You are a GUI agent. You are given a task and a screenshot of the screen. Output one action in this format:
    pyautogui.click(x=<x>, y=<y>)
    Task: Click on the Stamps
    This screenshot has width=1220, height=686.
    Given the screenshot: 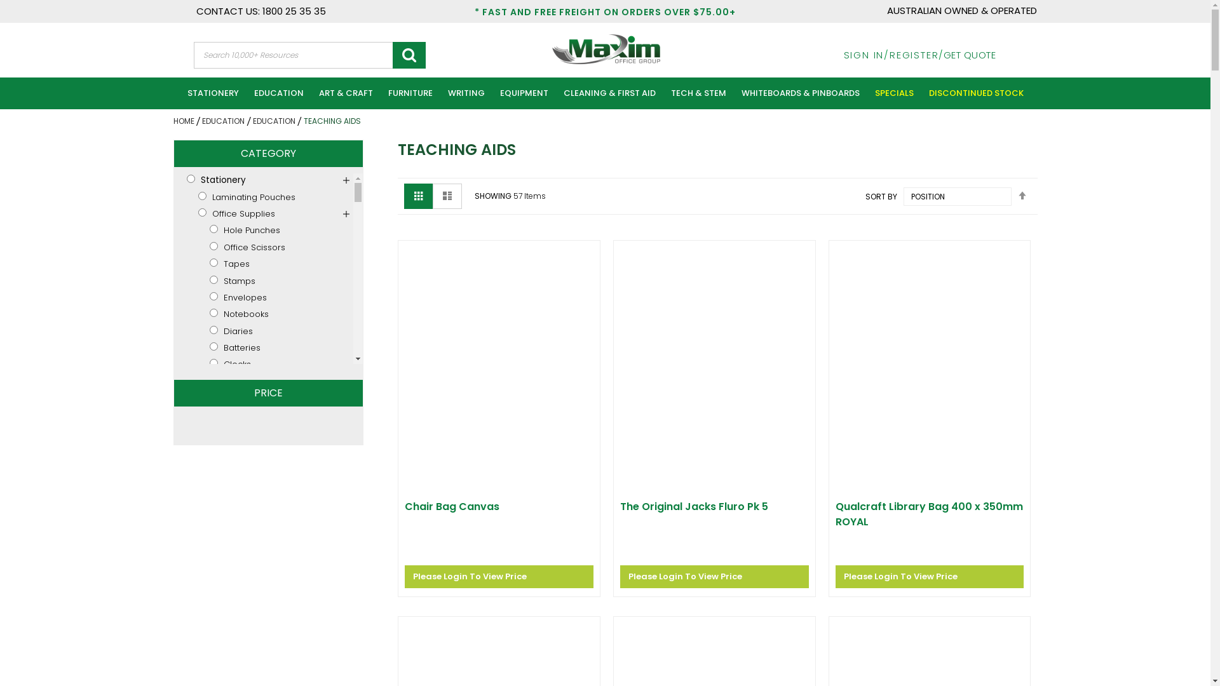 What is the action you would take?
    pyautogui.click(x=273, y=281)
    